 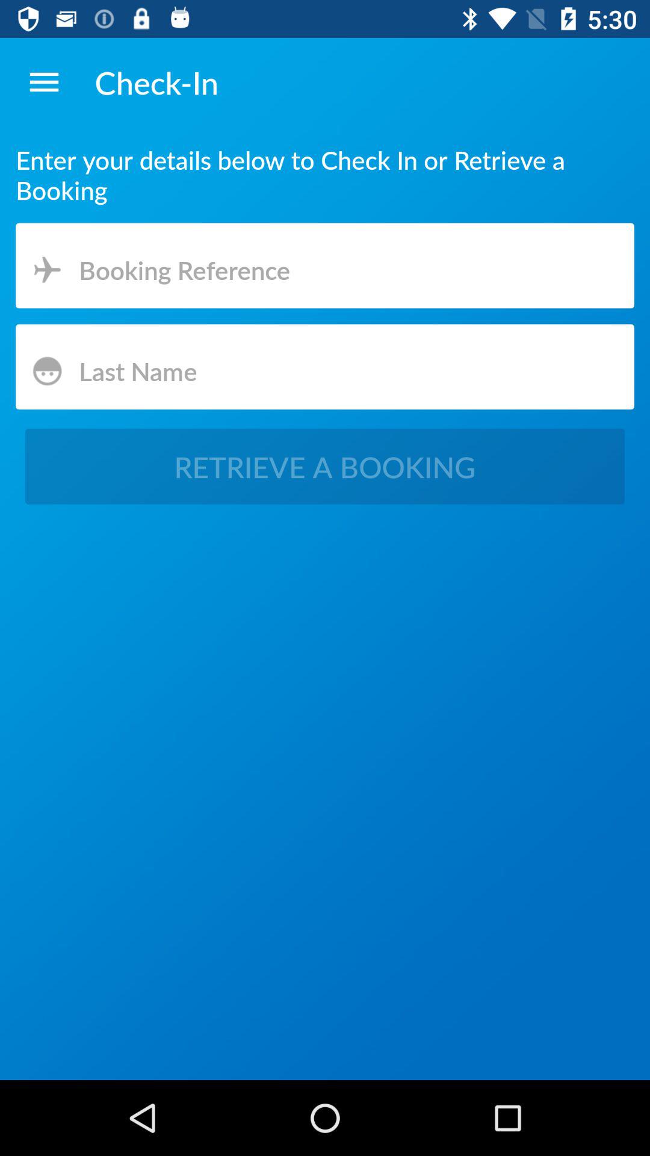 I want to click on choose item to the left of the check-in app, so click(x=44, y=82).